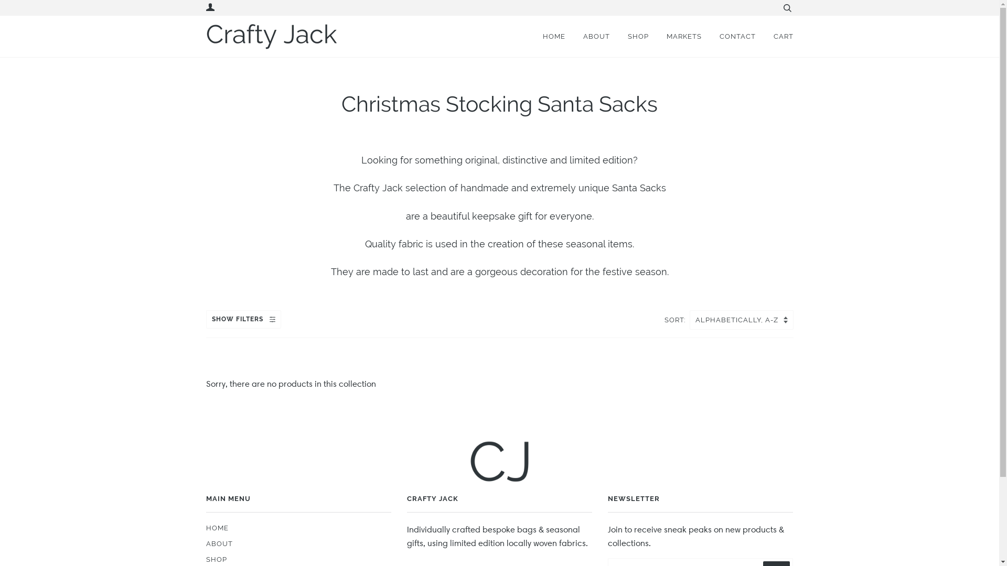 This screenshot has height=566, width=1007. What do you see at coordinates (216, 559) in the screenshot?
I see `SHOP` at bounding box center [216, 559].